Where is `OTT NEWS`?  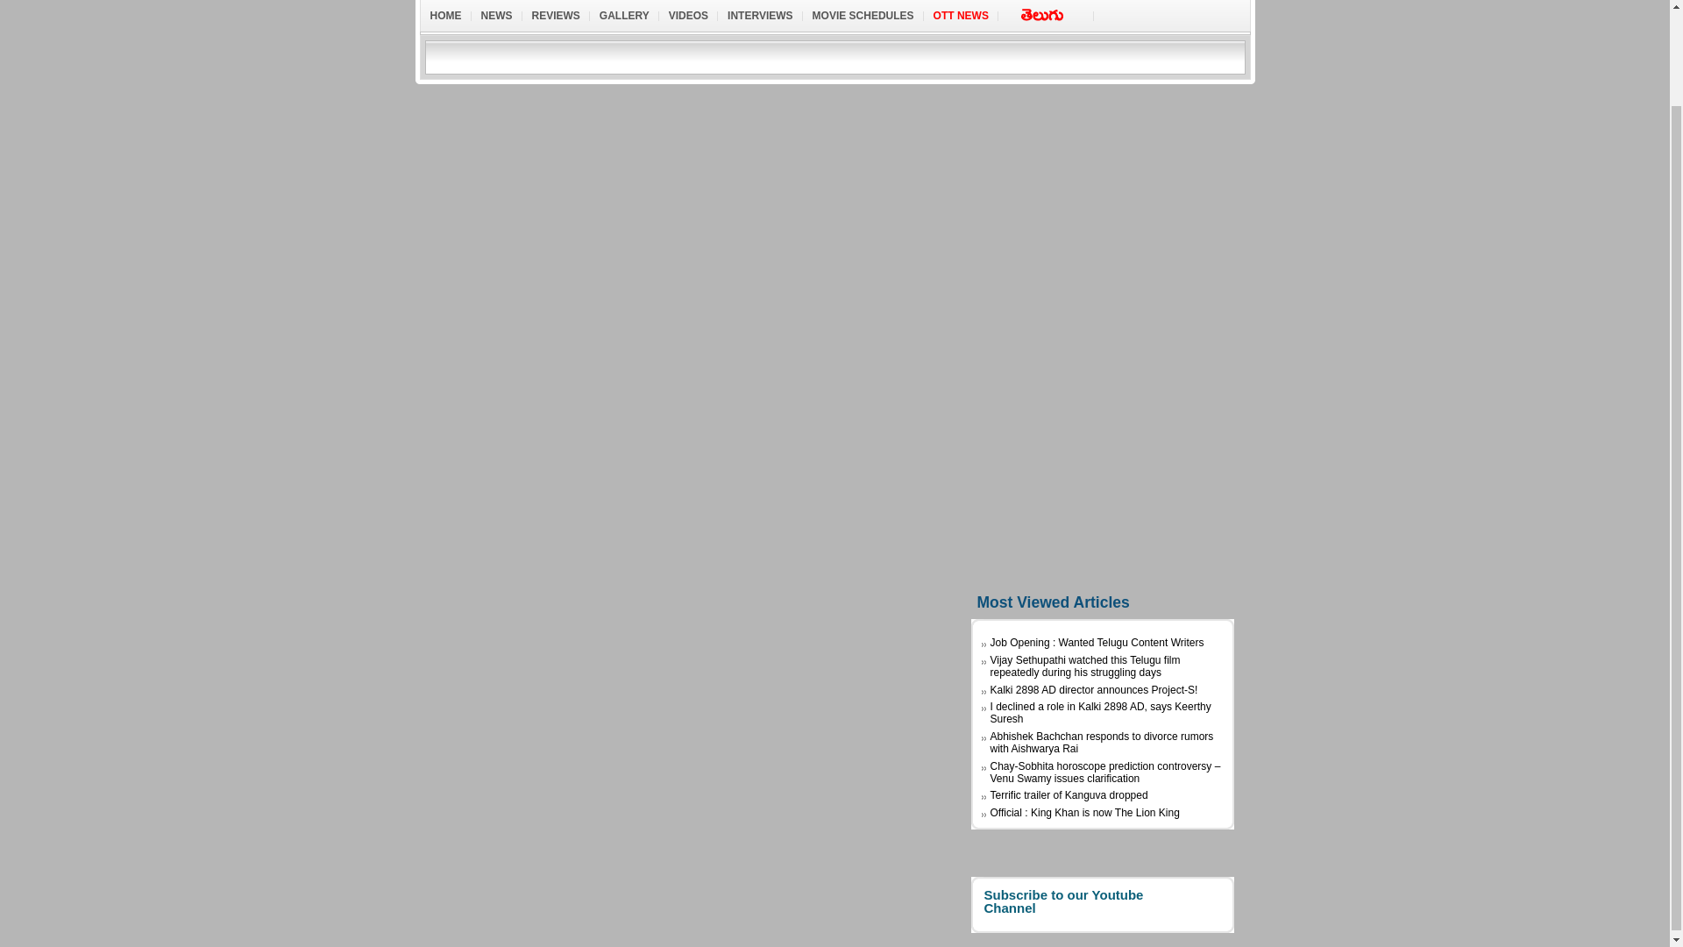
OTT NEWS is located at coordinates (961, 16).